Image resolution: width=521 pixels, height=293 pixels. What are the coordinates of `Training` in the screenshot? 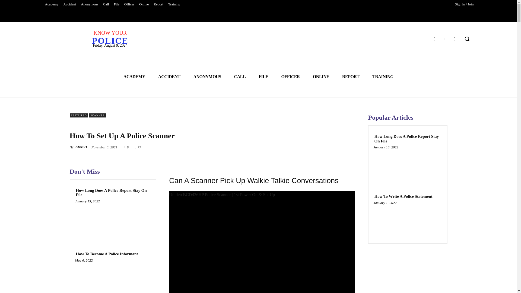 It's located at (174, 4).